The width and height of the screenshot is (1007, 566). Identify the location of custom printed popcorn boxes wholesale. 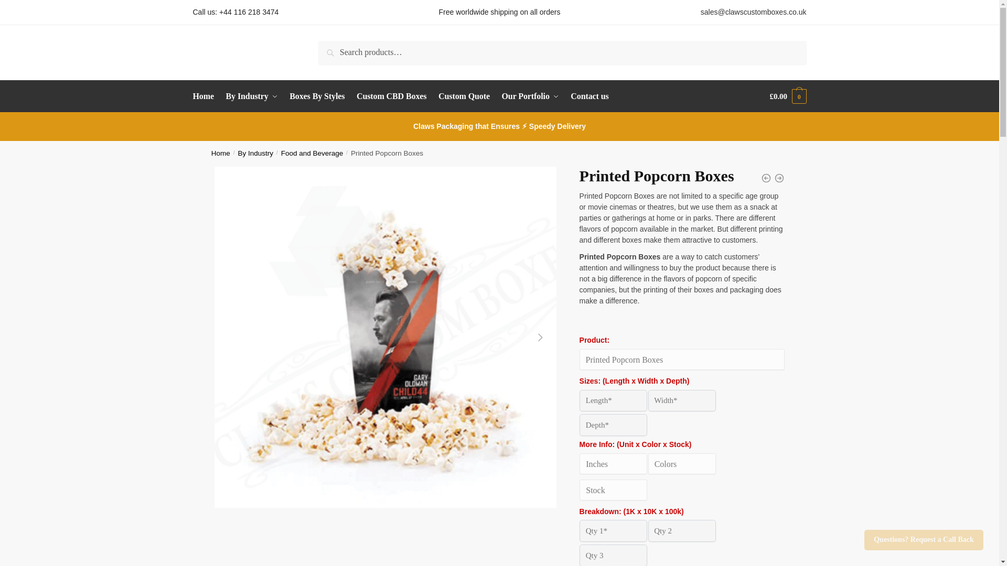
(516, 537).